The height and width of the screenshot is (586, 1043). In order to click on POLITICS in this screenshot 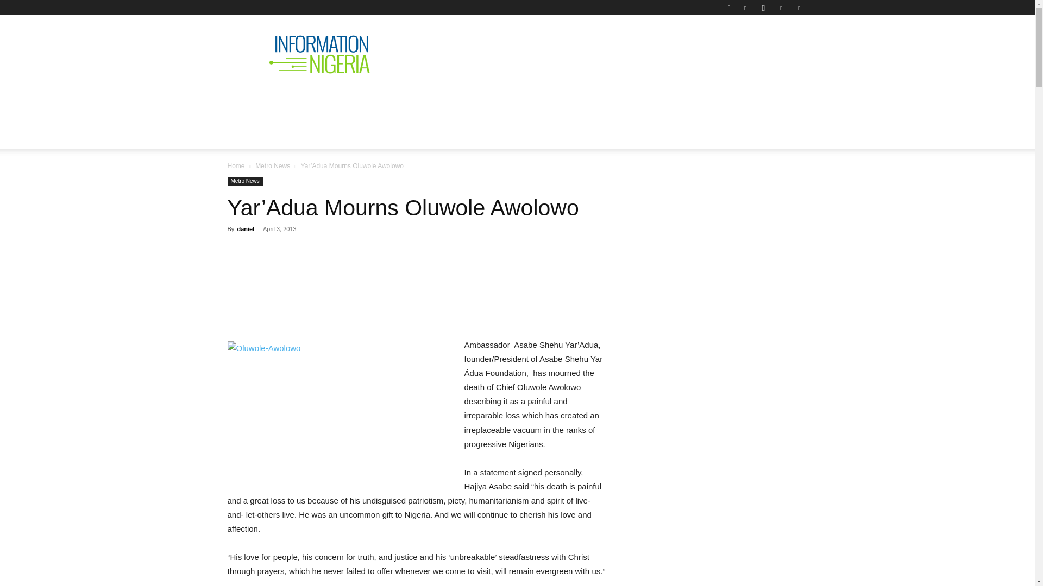, I will do `click(394, 100)`.